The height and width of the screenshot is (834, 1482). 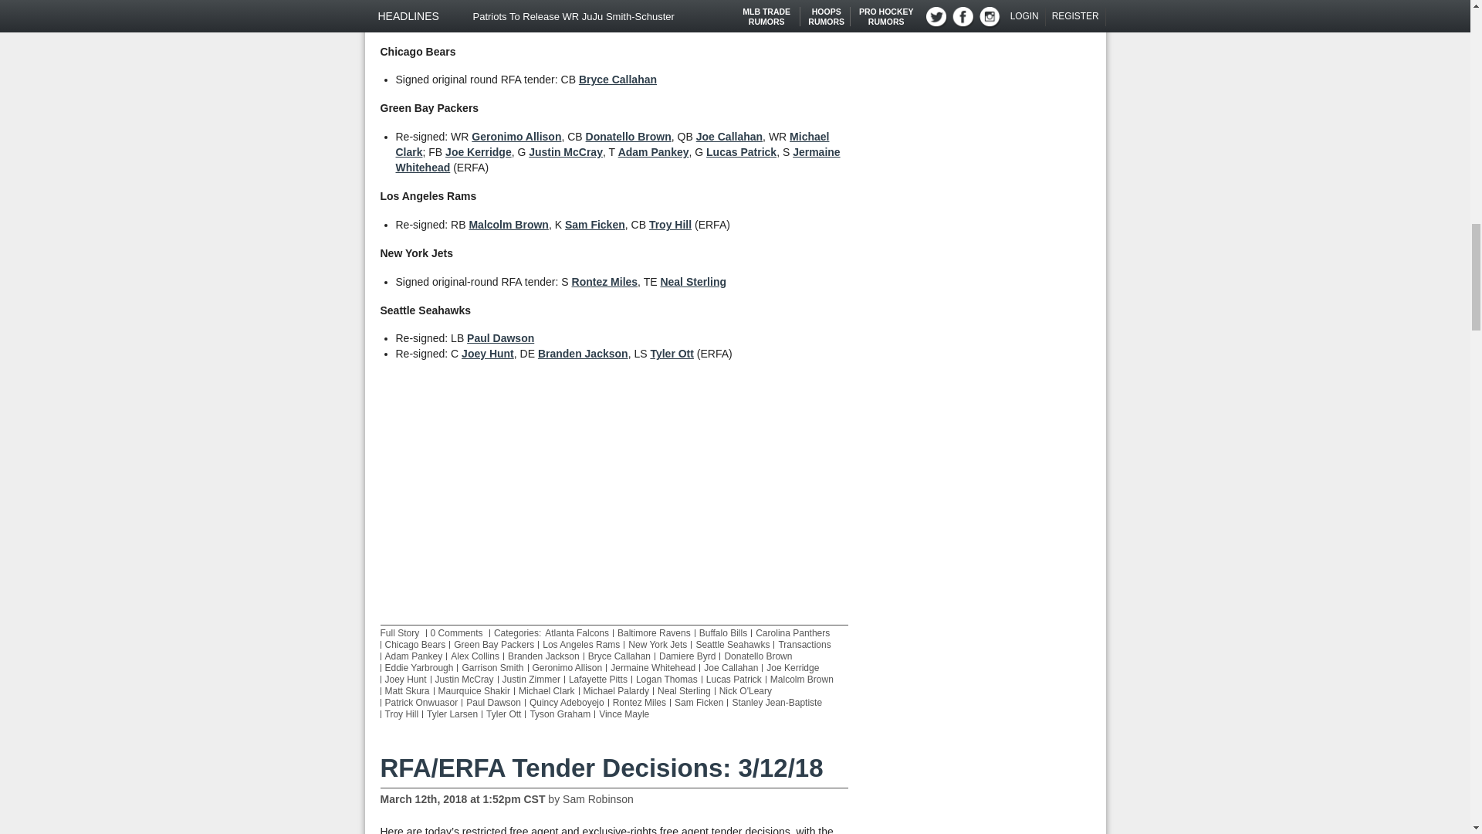 I want to click on View all posts in Chicago Bears, so click(x=414, y=645).